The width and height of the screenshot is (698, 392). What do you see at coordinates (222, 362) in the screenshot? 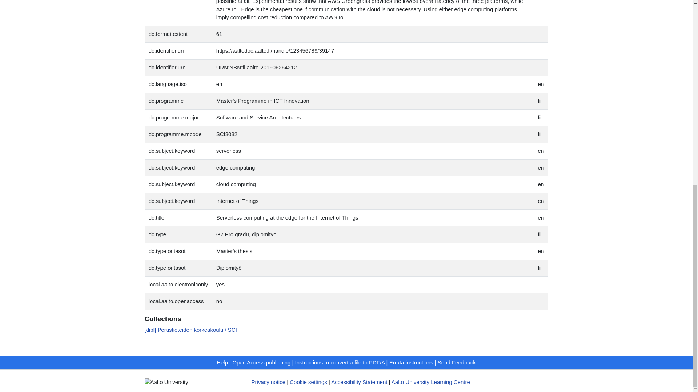
I see `Help` at bounding box center [222, 362].